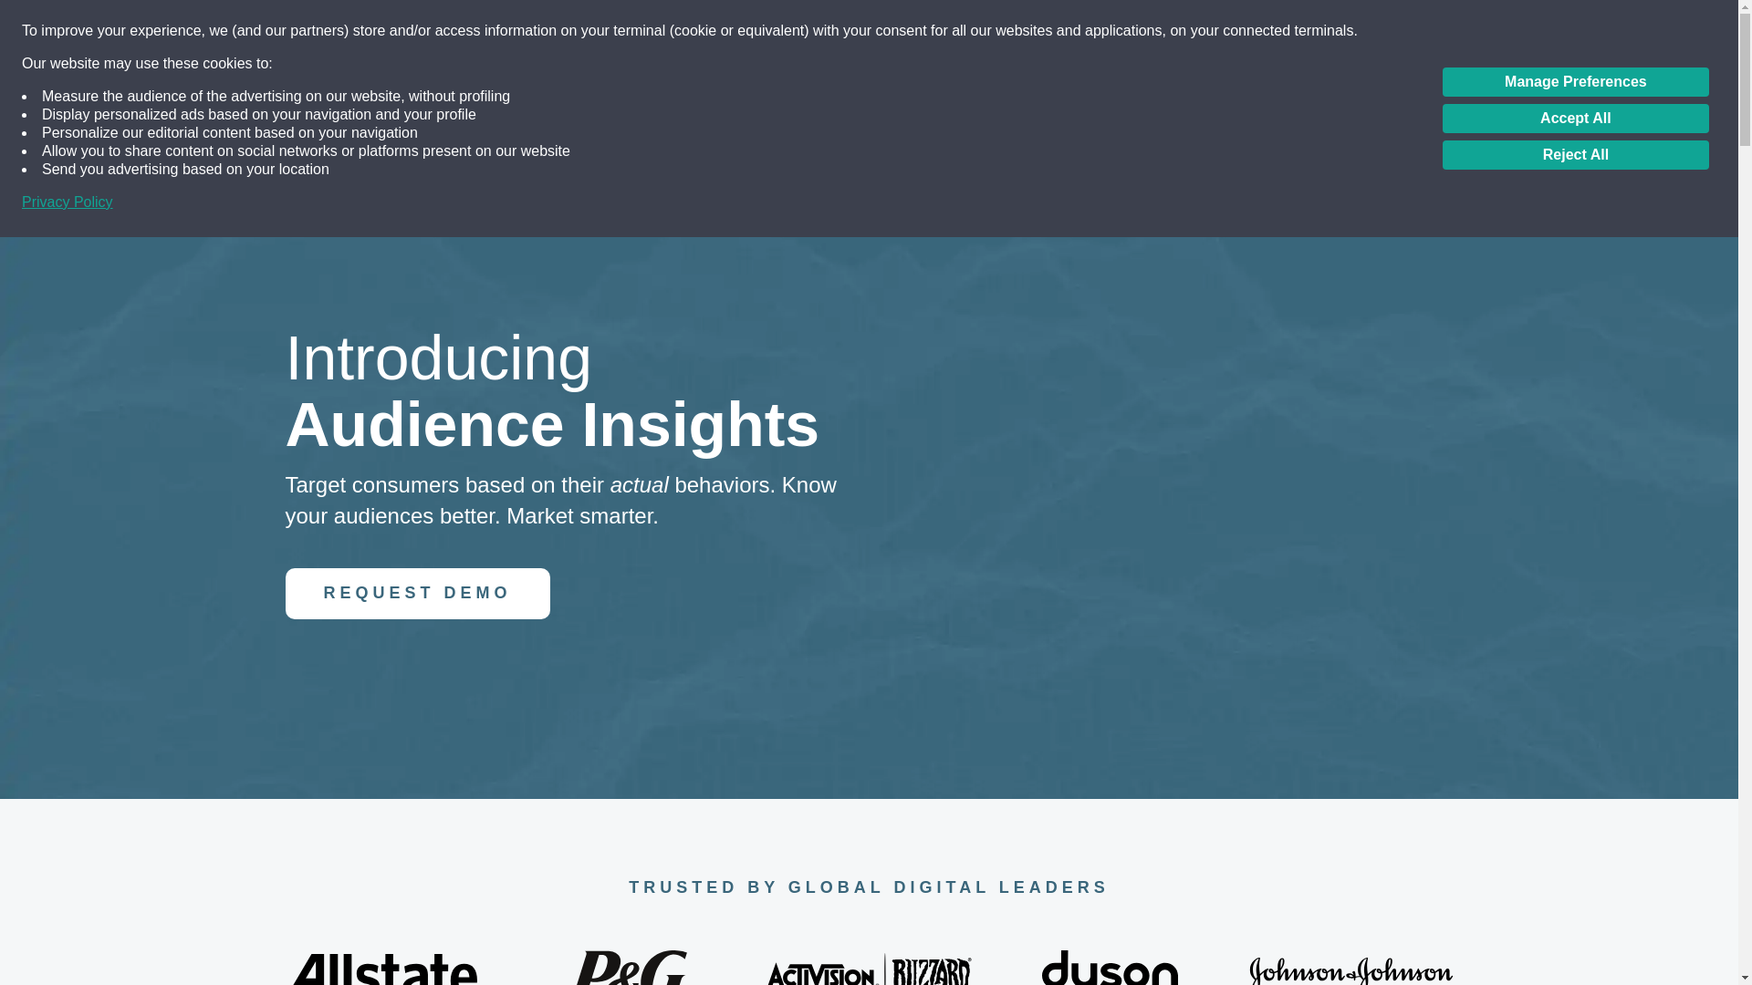 This screenshot has width=1752, height=985. What do you see at coordinates (1575, 155) in the screenshot?
I see `Reject All` at bounding box center [1575, 155].